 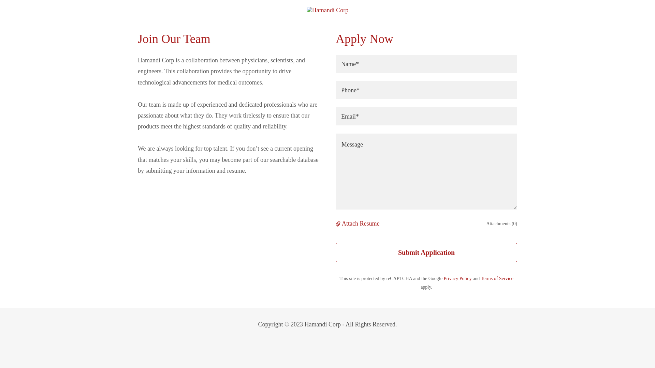 I want to click on Submit Application, so click(x=426, y=252).